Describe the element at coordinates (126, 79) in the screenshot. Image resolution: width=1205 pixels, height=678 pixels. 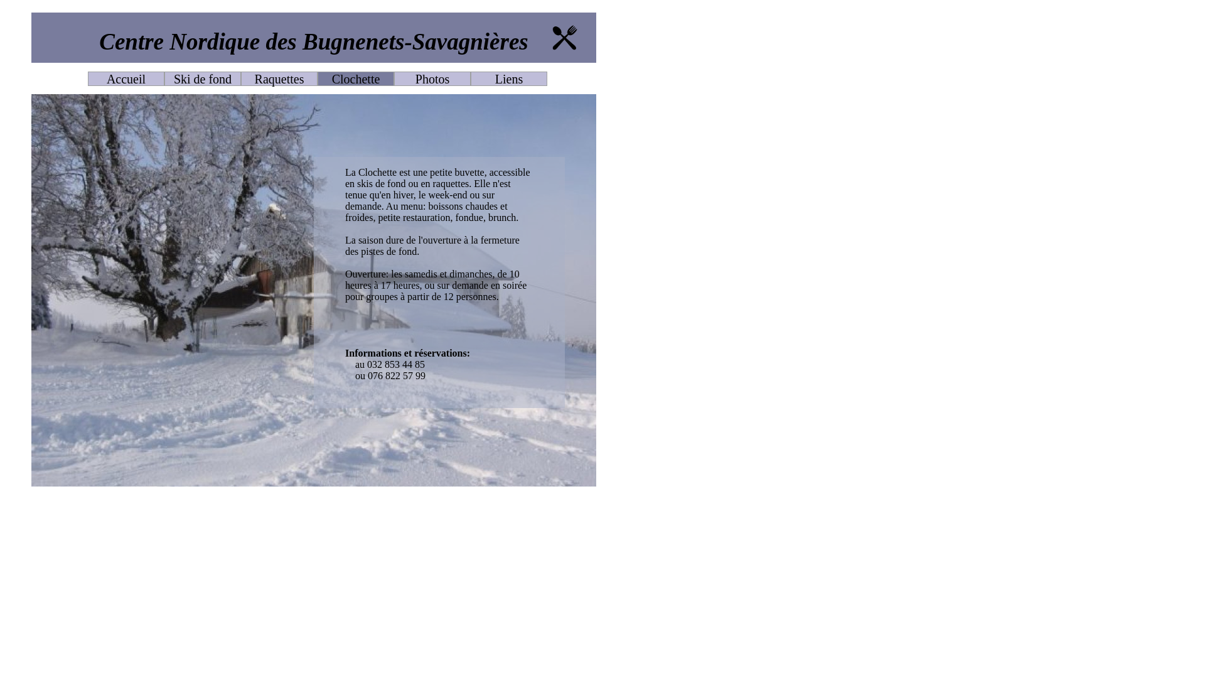
I see `Accueil` at that location.